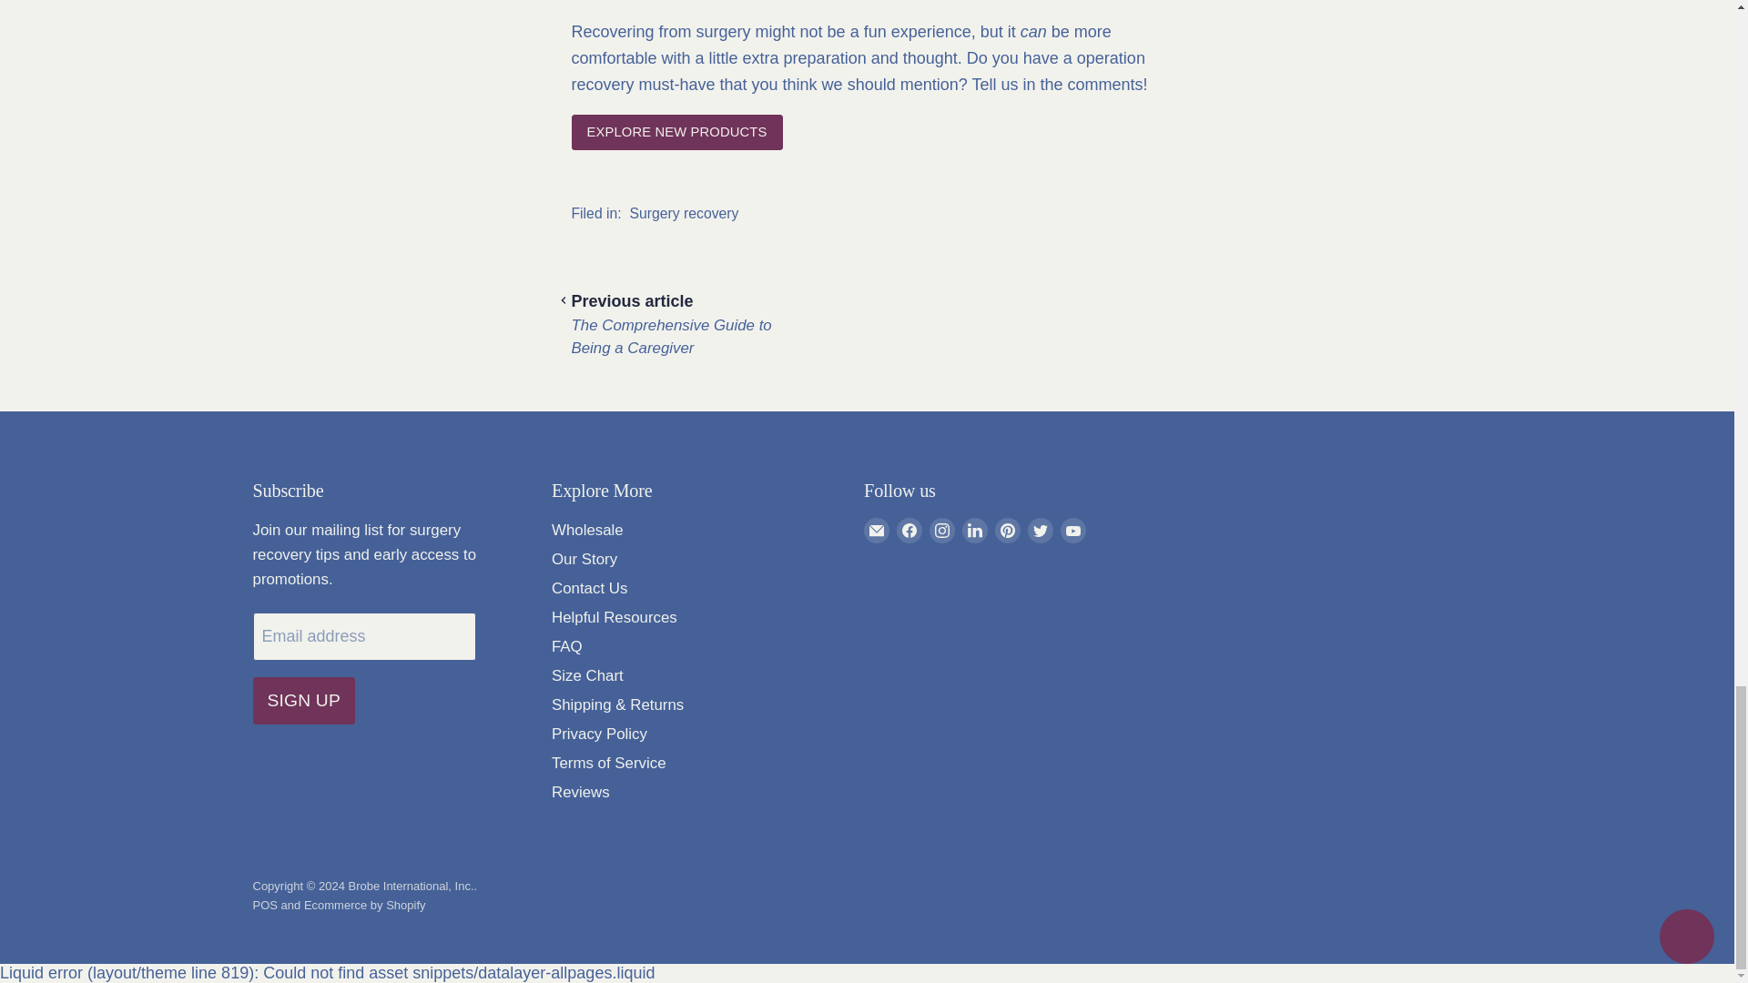  Describe the element at coordinates (1007, 531) in the screenshot. I see `Pinterest` at that location.